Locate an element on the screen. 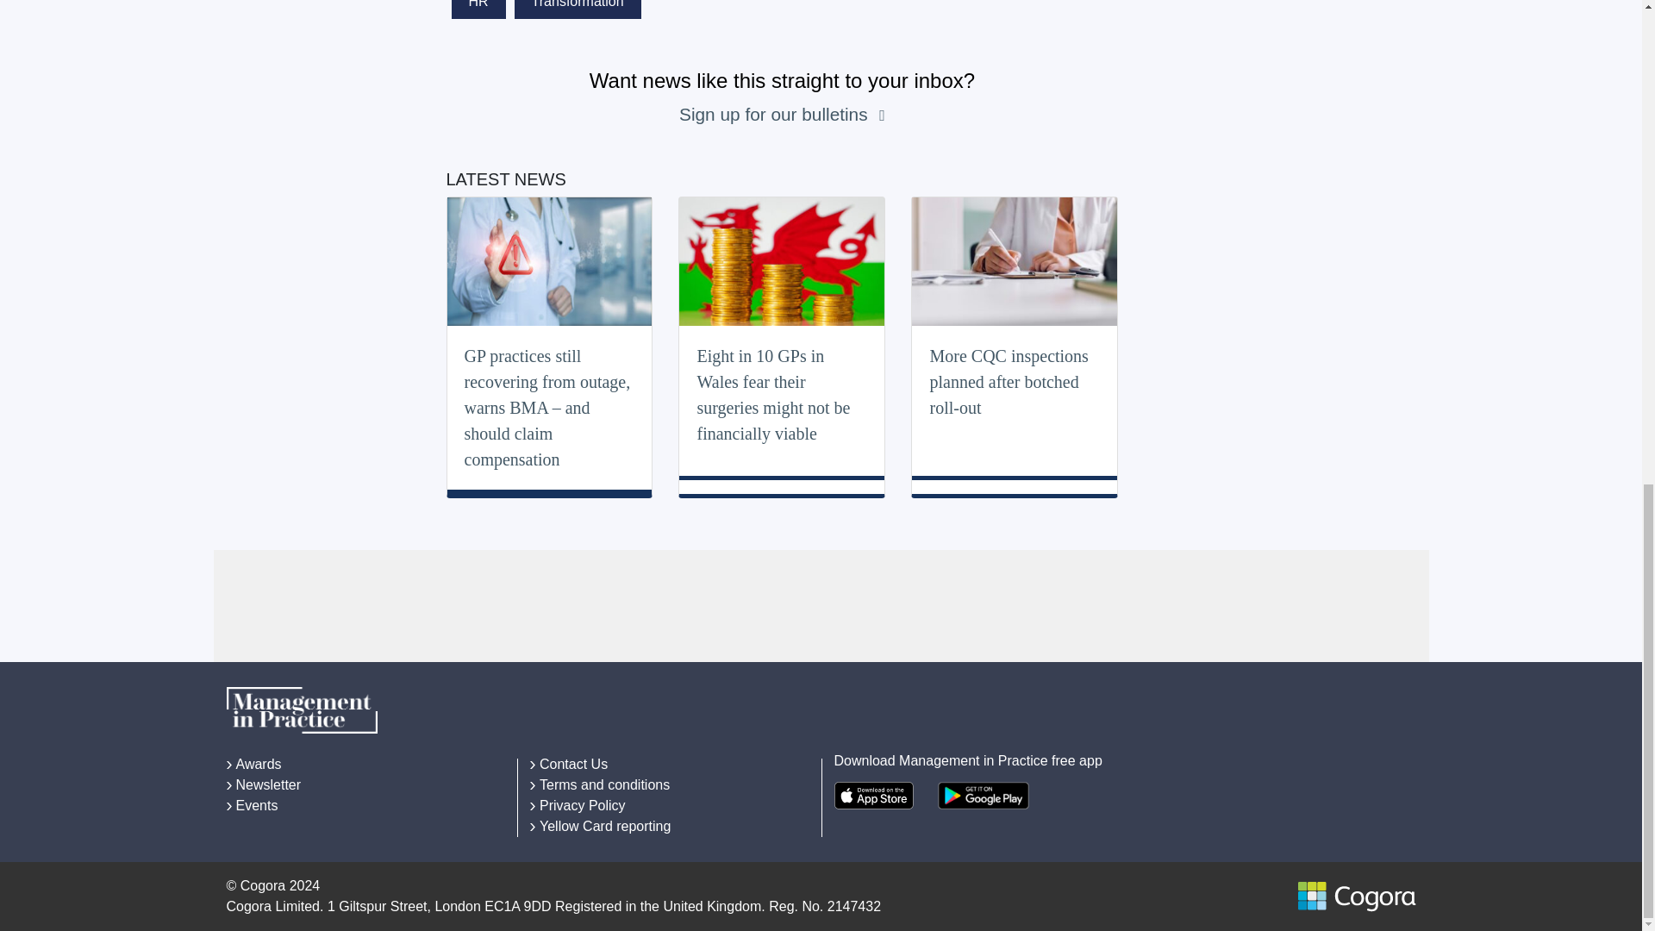 This screenshot has width=1655, height=931. Download our app from Google Play is located at coordinates (984, 795).